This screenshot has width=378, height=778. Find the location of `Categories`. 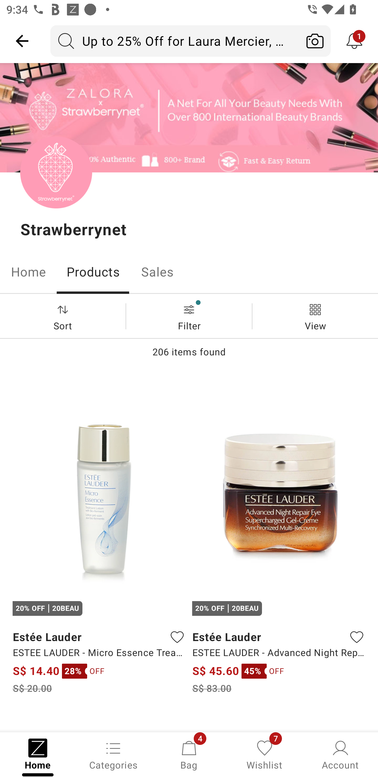

Categories is located at coordinates (113, 754).